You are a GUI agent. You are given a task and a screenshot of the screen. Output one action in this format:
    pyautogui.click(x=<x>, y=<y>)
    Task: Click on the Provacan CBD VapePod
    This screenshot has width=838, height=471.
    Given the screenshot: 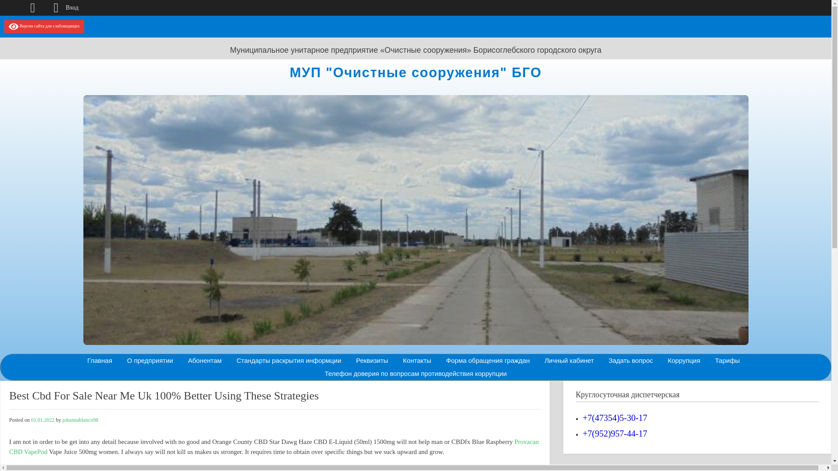 What is the action you would take?
    pyautogui.click(x=274, y=447)
    